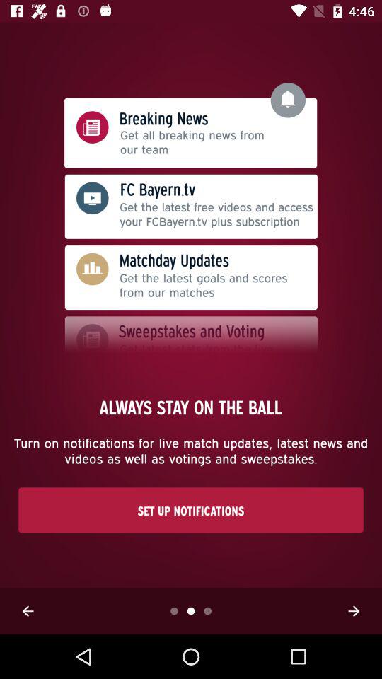 The height and width of the screenshot is (679, 382). Describe the element at coordinates (191, 510) in the screenshot. I see `select icon below the turn on notifications icon` at that location.